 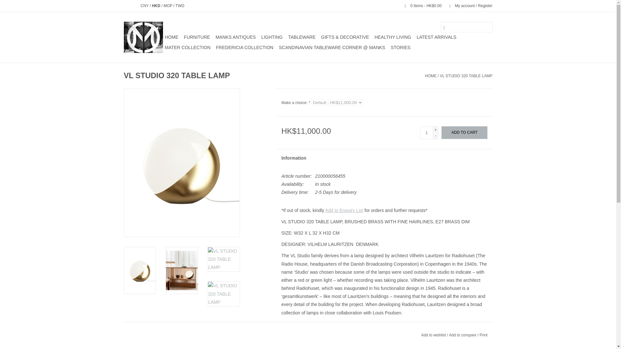 What do you see at coordinates (426, 132) in the screenshot?
I see `1` at bounding box center [426, 132].